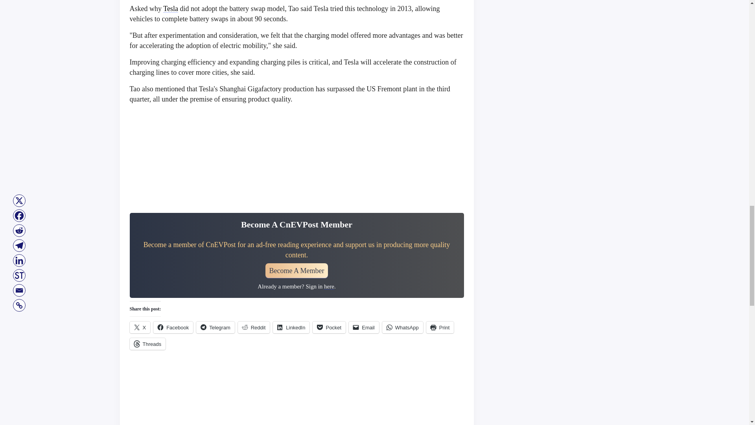  Describe the element at coordinates (254, 327) in the screenshot. I see `Reddit` at that location.